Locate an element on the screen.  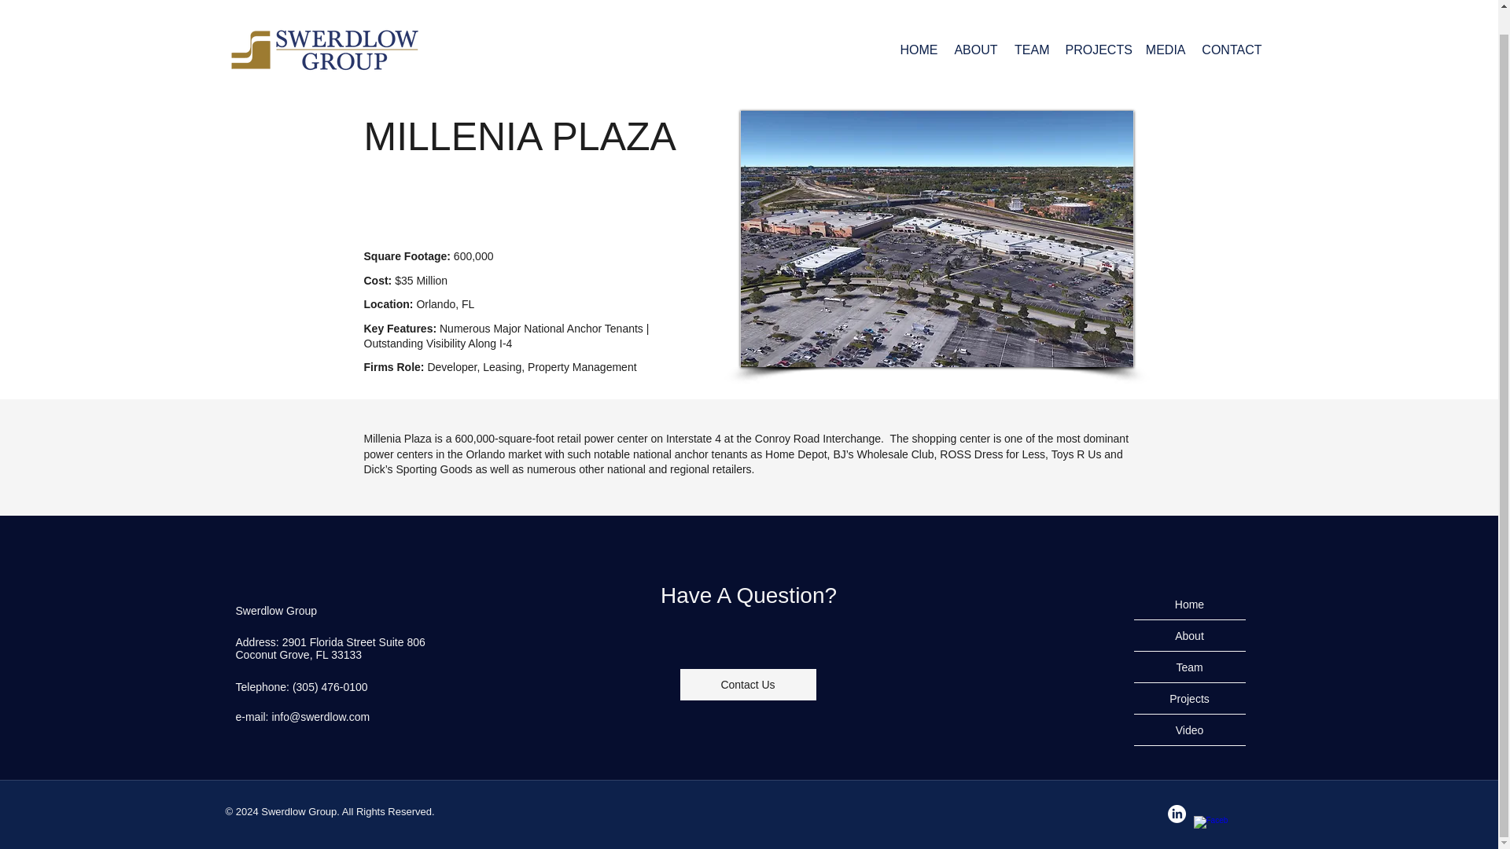
Video is located at coordinates (1189, 730).